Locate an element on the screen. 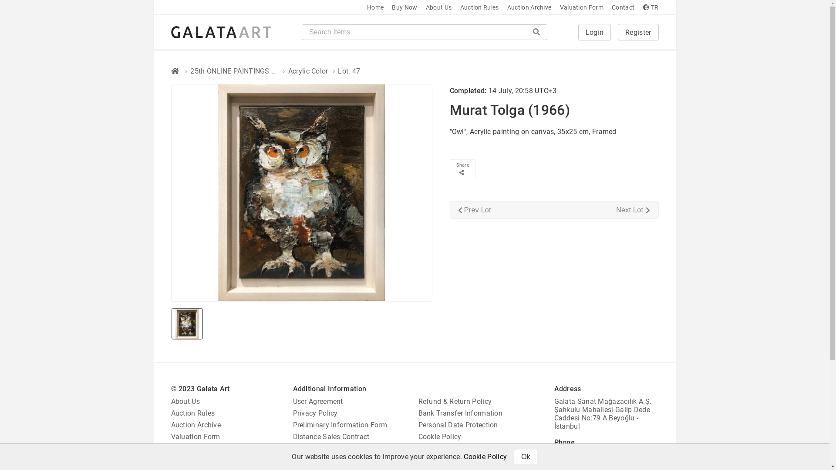 Image resolution: width=836 pixels, height=470 pixels. Ok is located at coordinates (526, 457).